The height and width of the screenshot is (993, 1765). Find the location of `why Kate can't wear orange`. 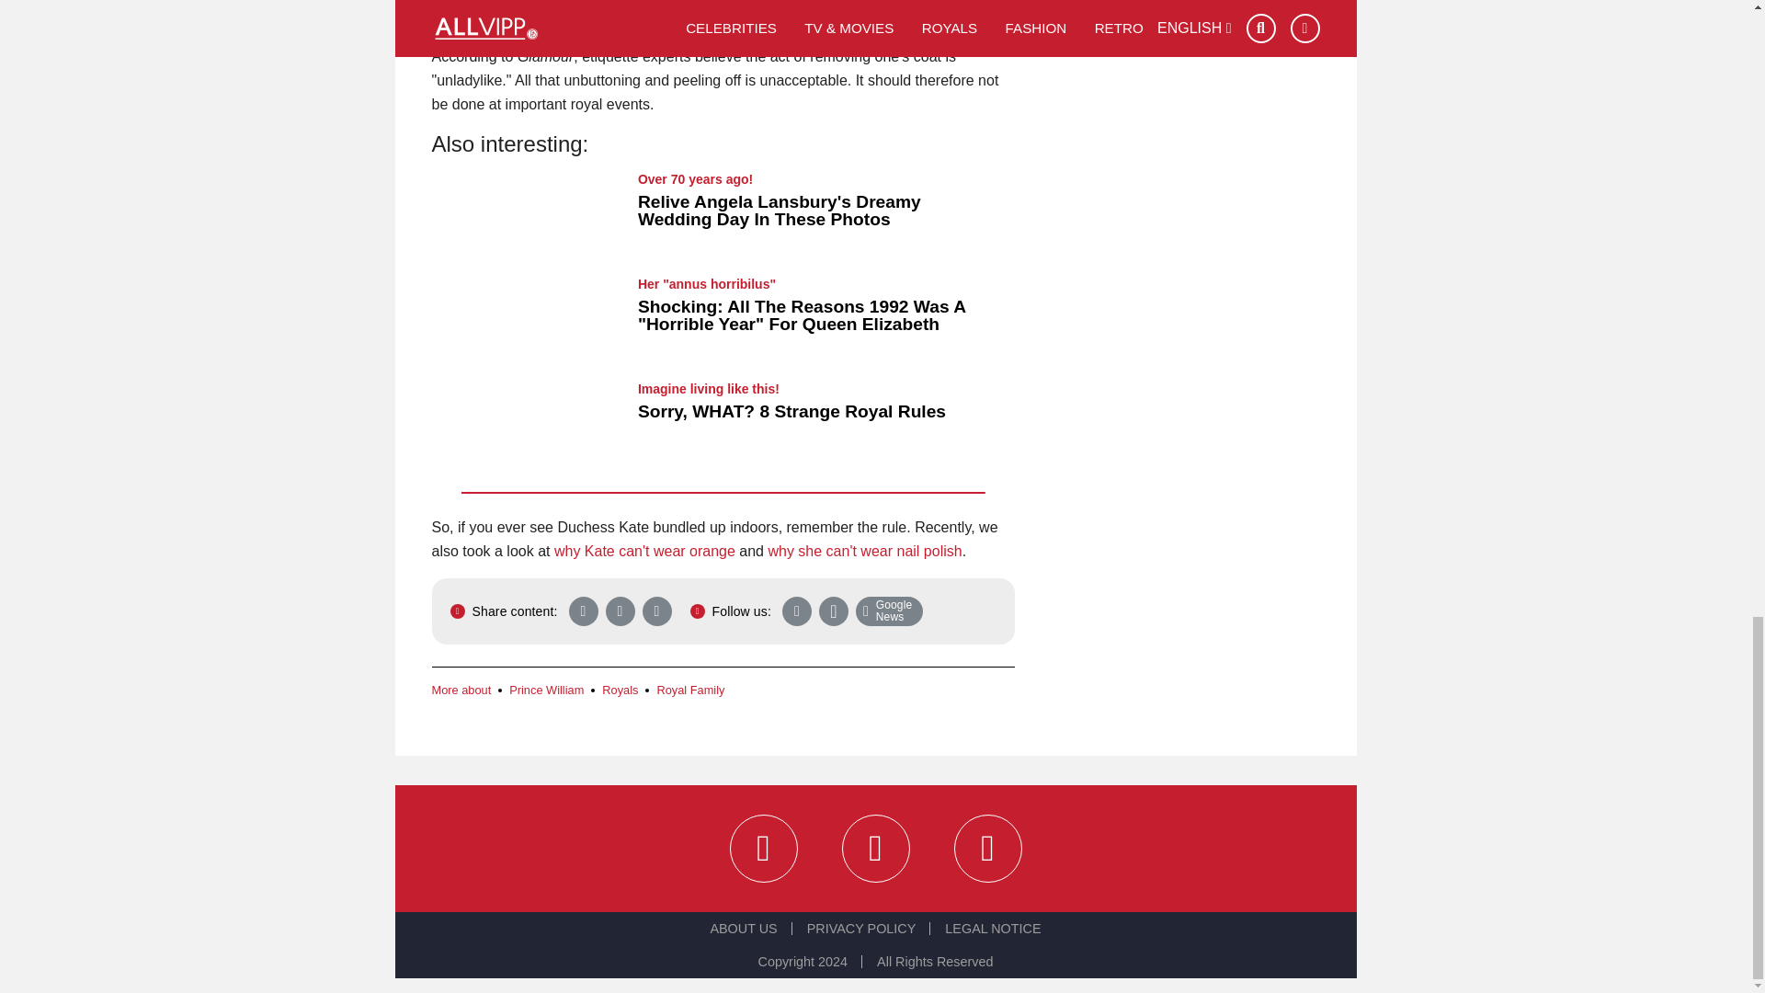

why Kate can't wear orange is located at coordinates (644, 551).